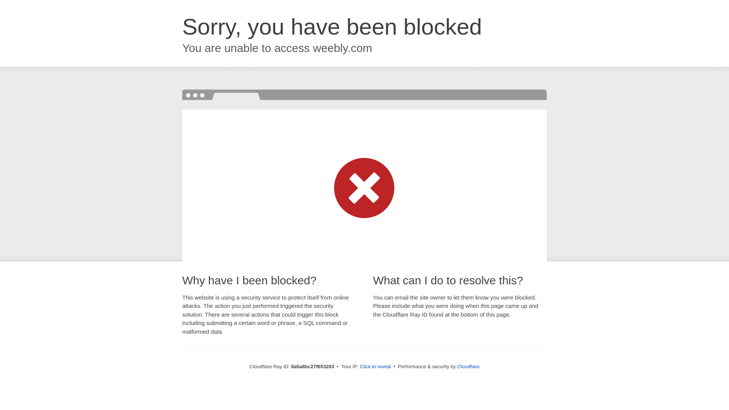  Describe the element at coordinates (468, 366) in the screenshot. I see `Cloudflare` at that location.